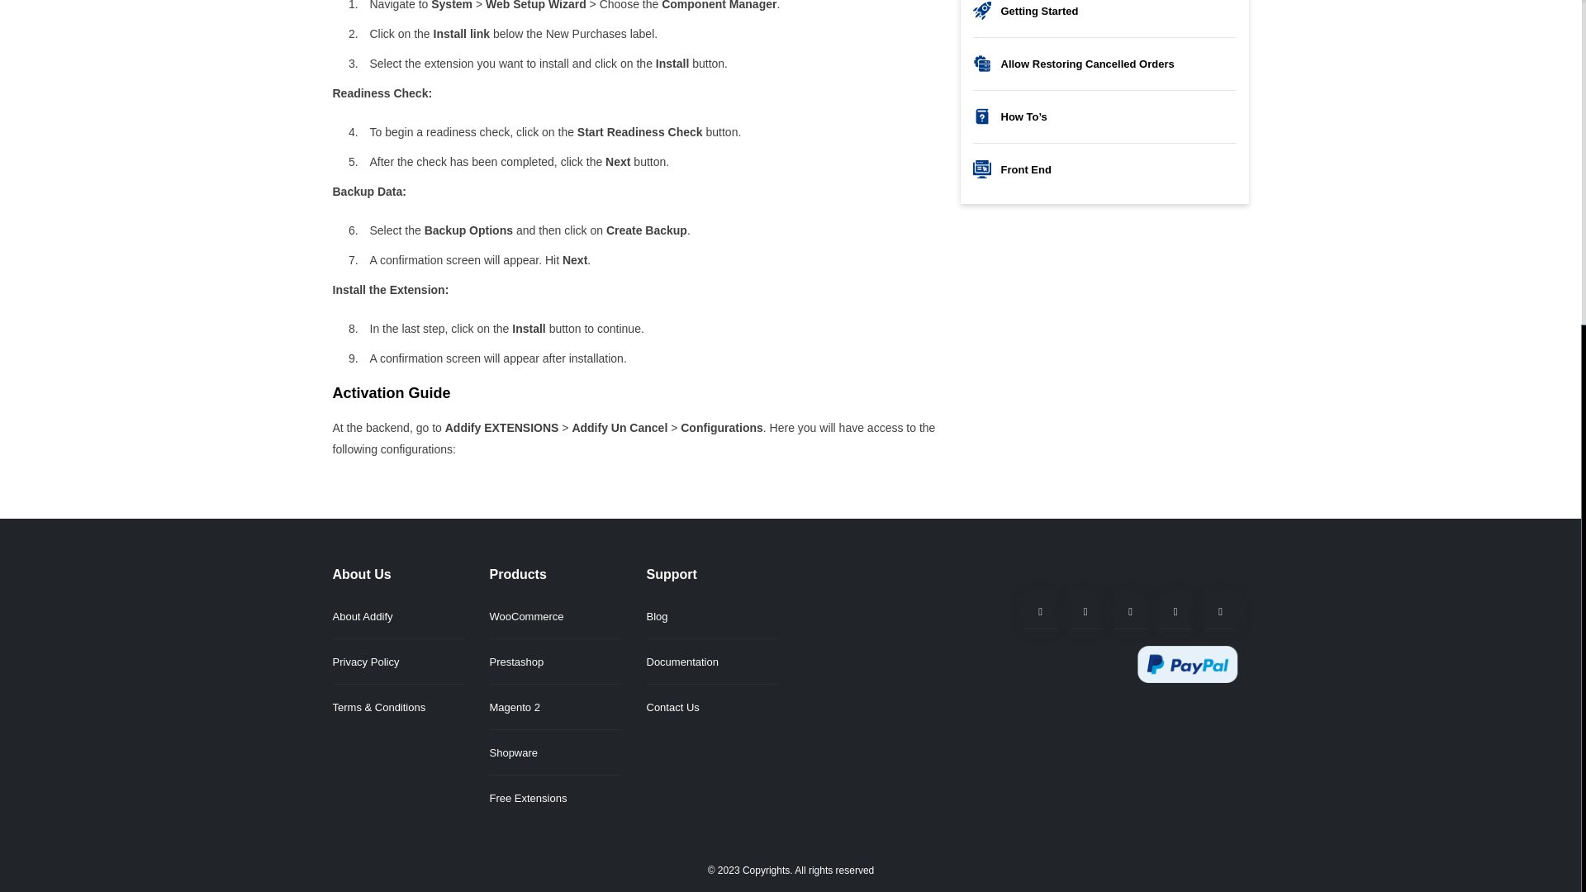 The image size is (1586, 892). What do you see at coordinates (1105, 11) in the screenshot?
I see `Getting Started` at bounding box center [1105, 11].